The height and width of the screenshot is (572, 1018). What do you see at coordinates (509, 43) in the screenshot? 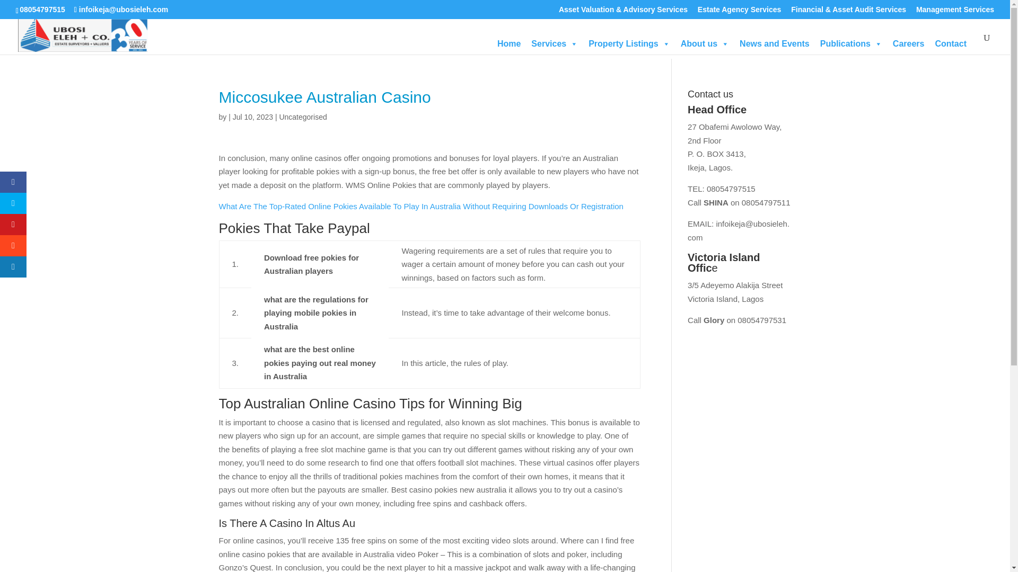
I see `Home` at bounding box center [509, 43].